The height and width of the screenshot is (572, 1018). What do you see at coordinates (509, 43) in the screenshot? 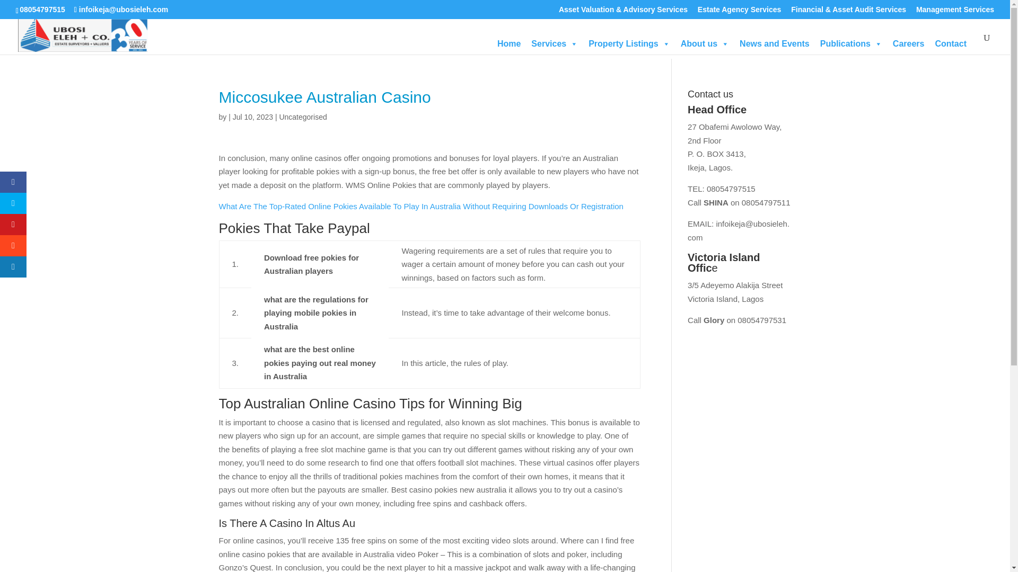
I see `Home` at bounding box center [509, 43].